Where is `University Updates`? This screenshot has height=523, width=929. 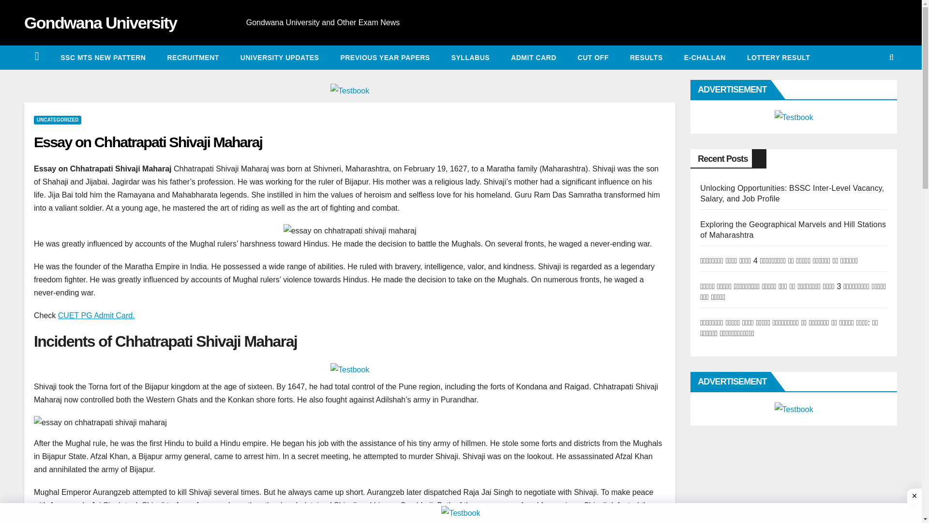
University Updates is located at coordinates (280, 57).